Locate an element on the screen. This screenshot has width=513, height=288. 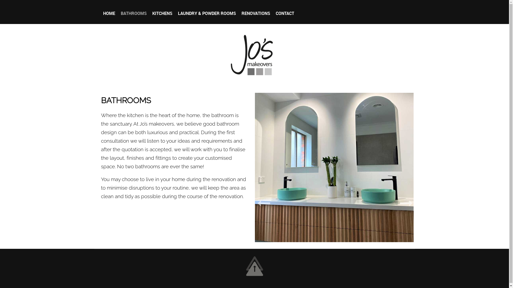
RENOVATIONS is located at coordinates (256, 14).